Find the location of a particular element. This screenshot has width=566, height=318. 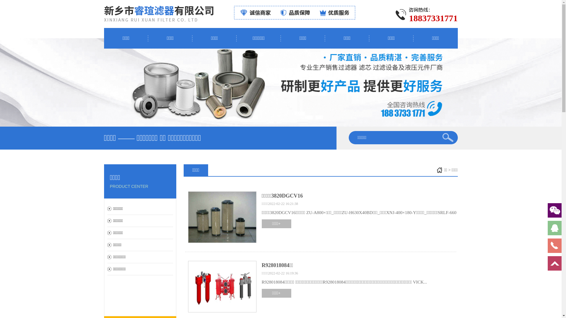

   is located at coordinates (450, 137).